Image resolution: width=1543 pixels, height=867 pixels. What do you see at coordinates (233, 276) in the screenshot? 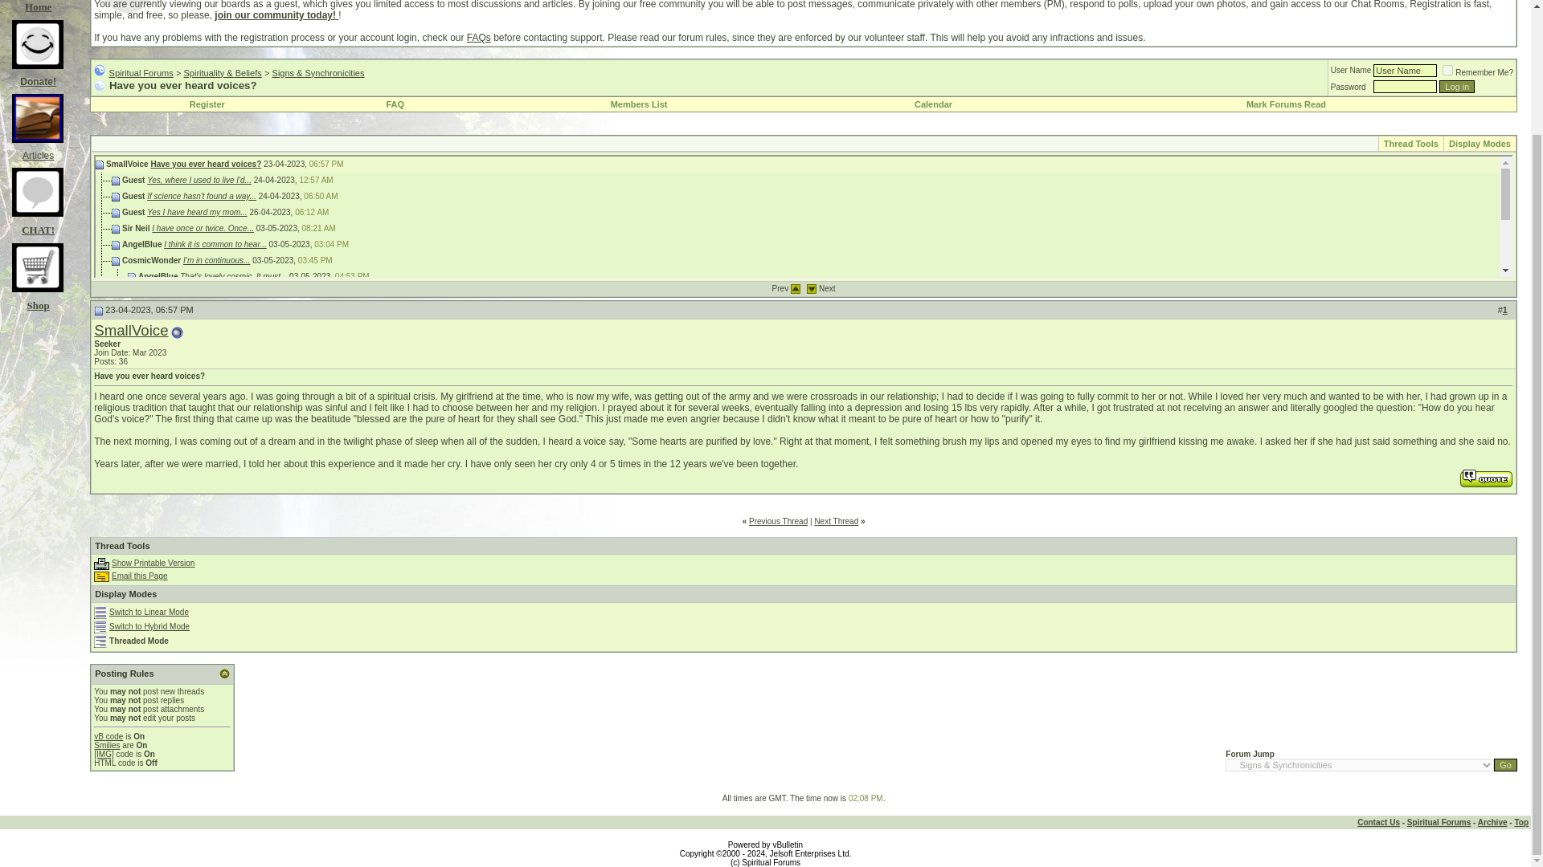
I see `That's lovely cosmic. It must...` at bounding box center [233, 276].